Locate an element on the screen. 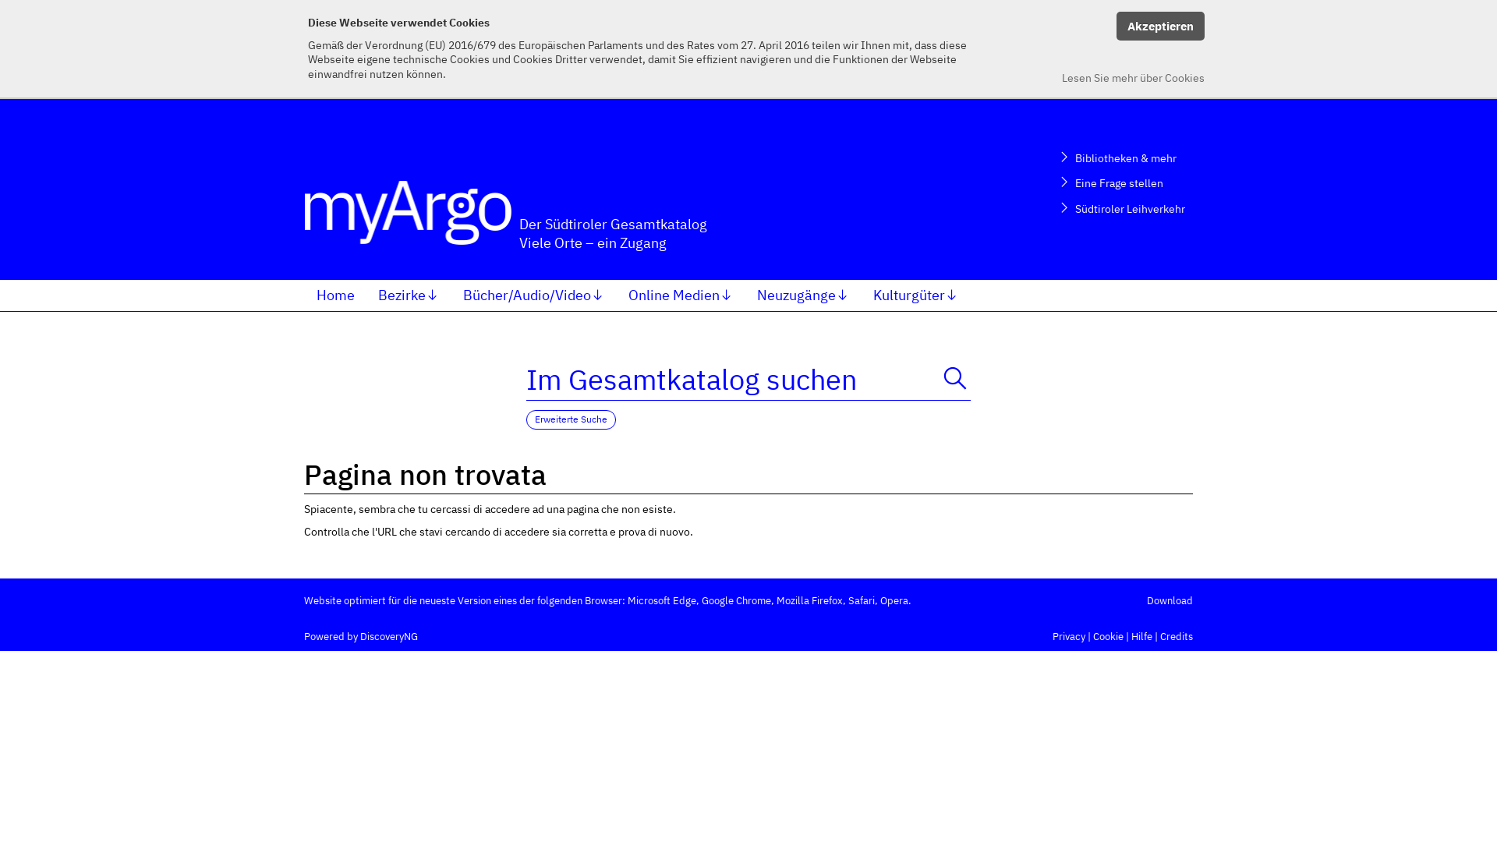 This screenshot has height=842, width=1497. Cookie is located at coordinates (1109, 636).